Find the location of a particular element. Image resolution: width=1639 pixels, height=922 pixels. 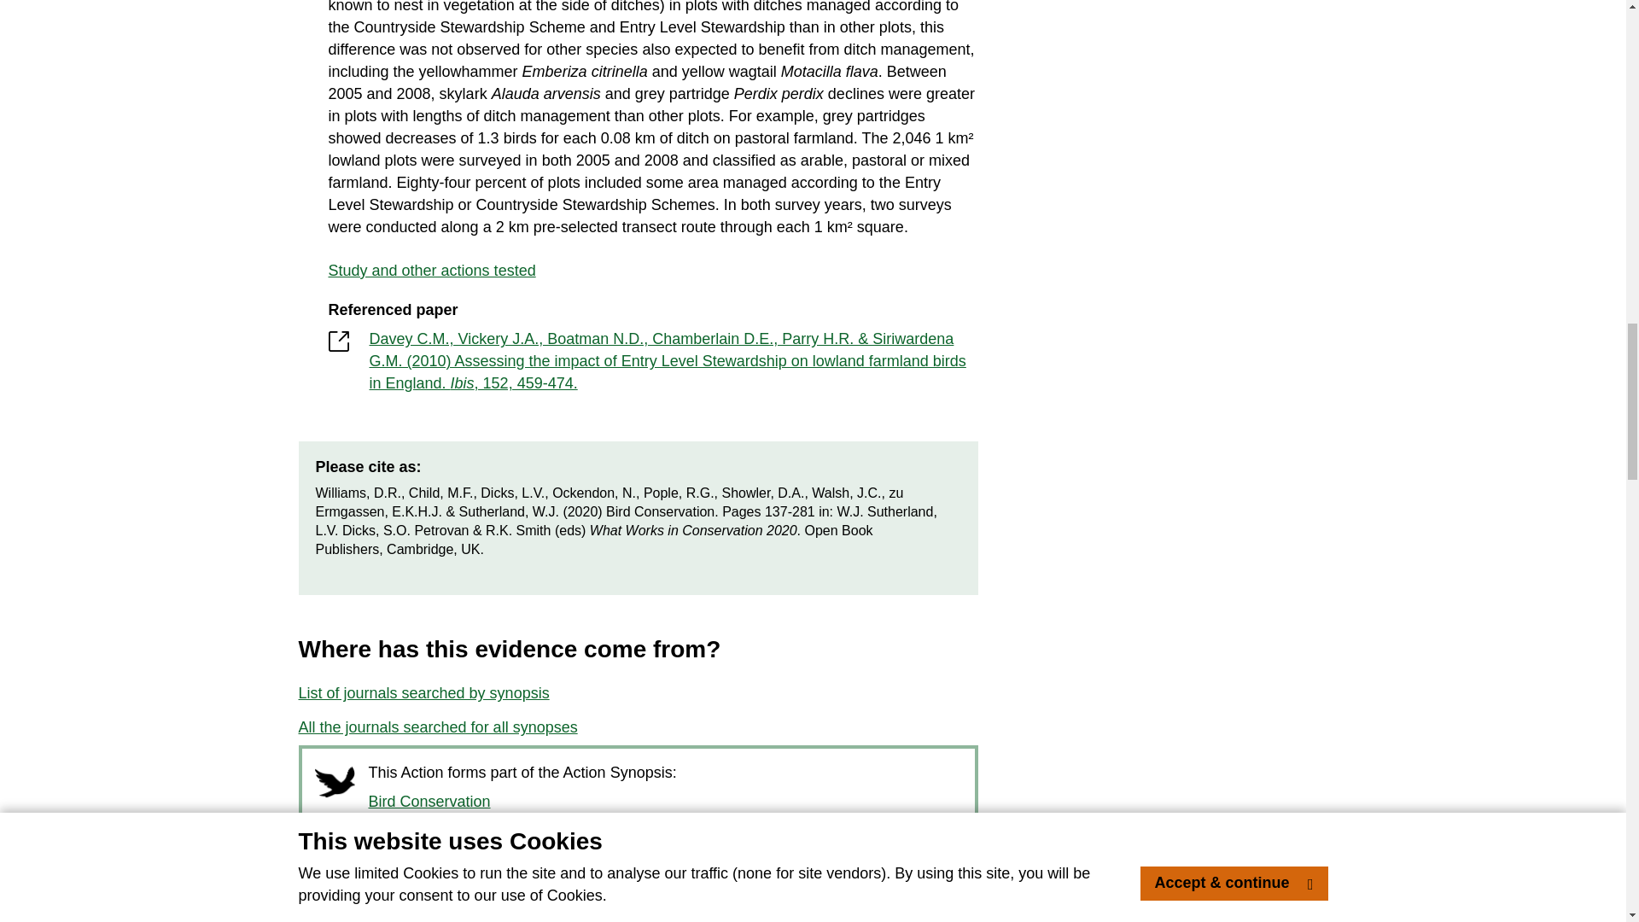

Study and other actions tested is located at coordinates (652, 270).